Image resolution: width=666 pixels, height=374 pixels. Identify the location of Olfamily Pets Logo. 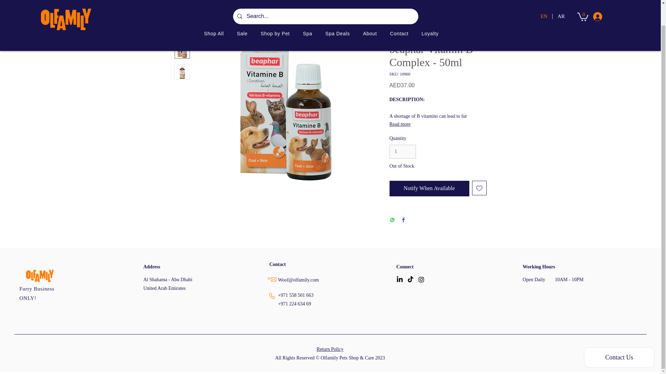
(66, 4).